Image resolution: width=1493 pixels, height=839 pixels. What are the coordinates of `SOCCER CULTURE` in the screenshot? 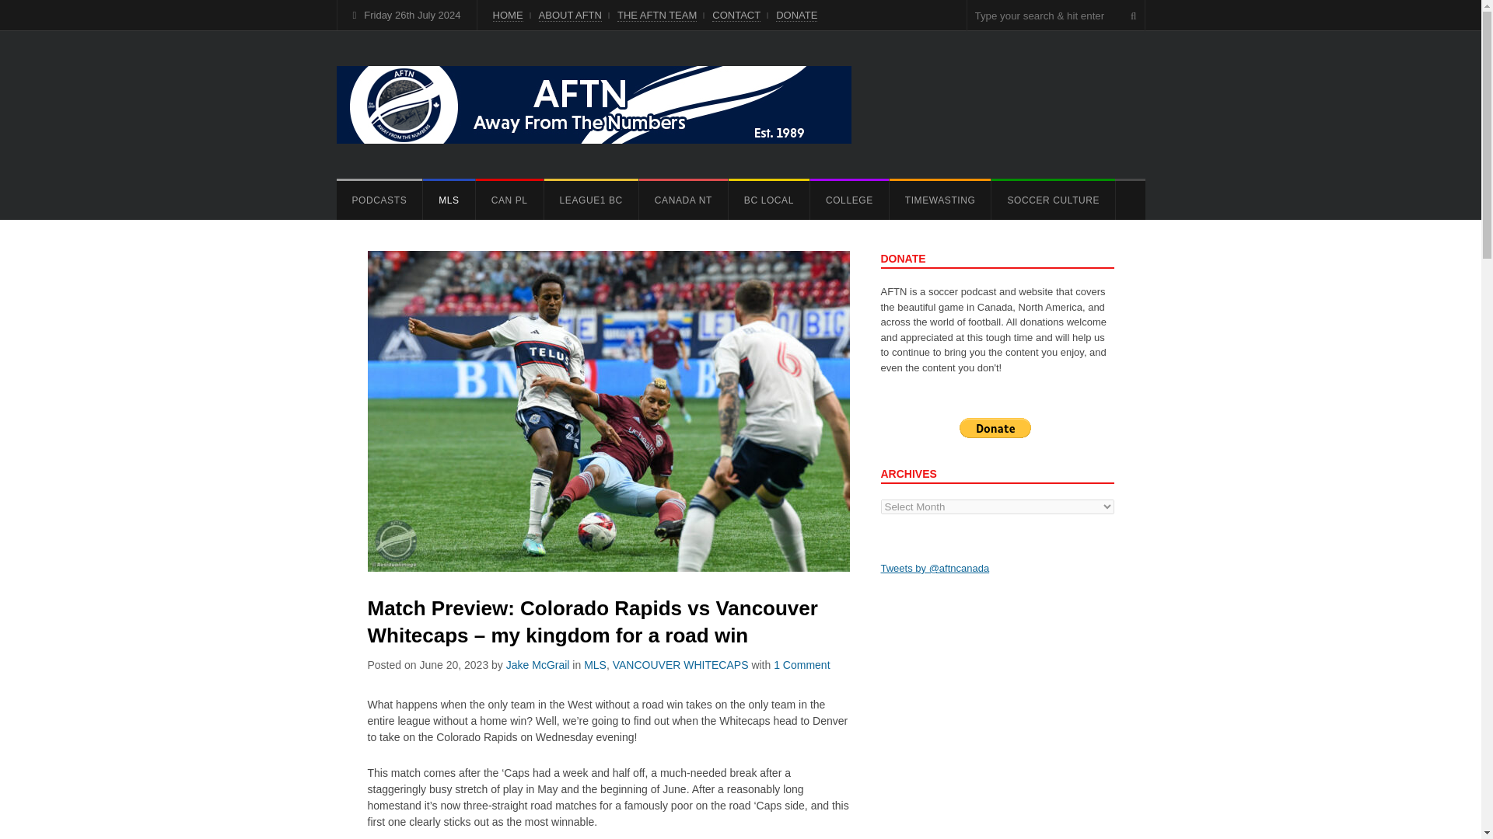 It's located at (1053, 200).